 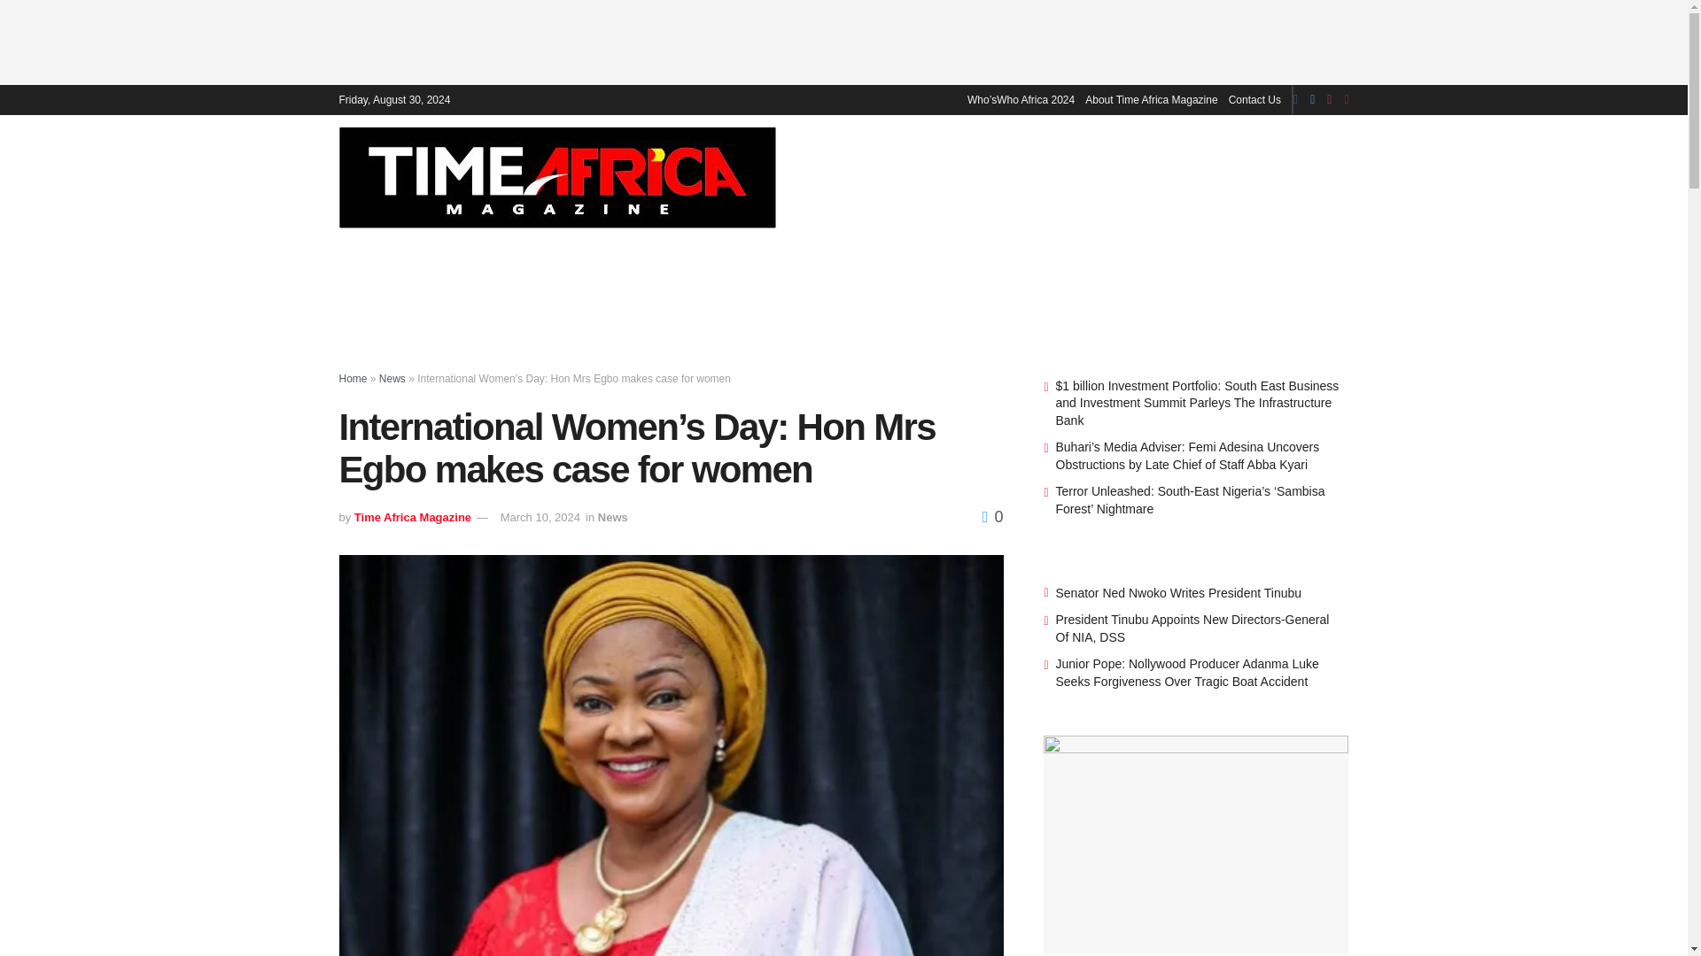 I want to click on POLITICS, so click(x=1141, y=176).